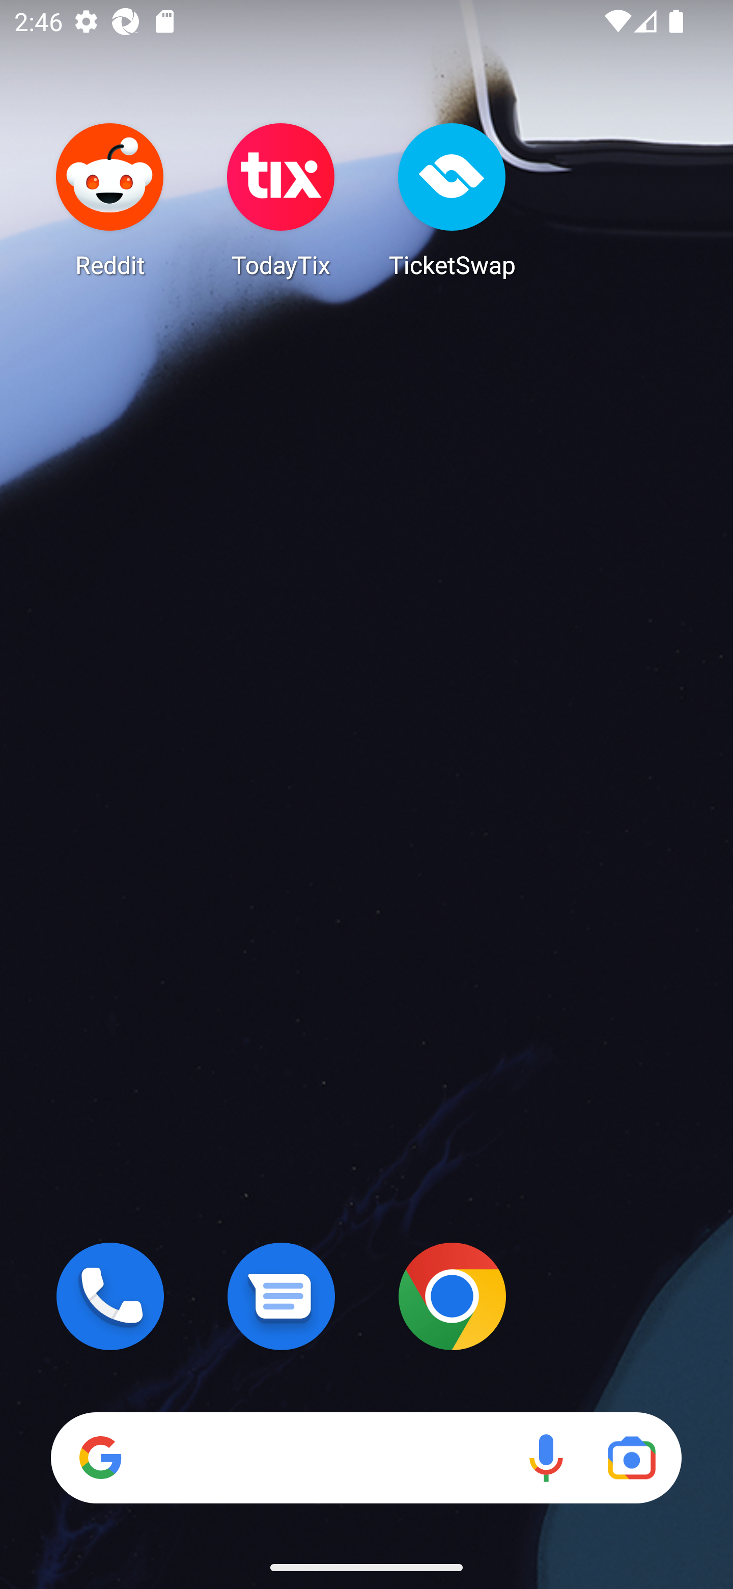 Image resolution: width=733 pixels, height=1589 pixels. I want to click on Phone, so click(110, 1296).